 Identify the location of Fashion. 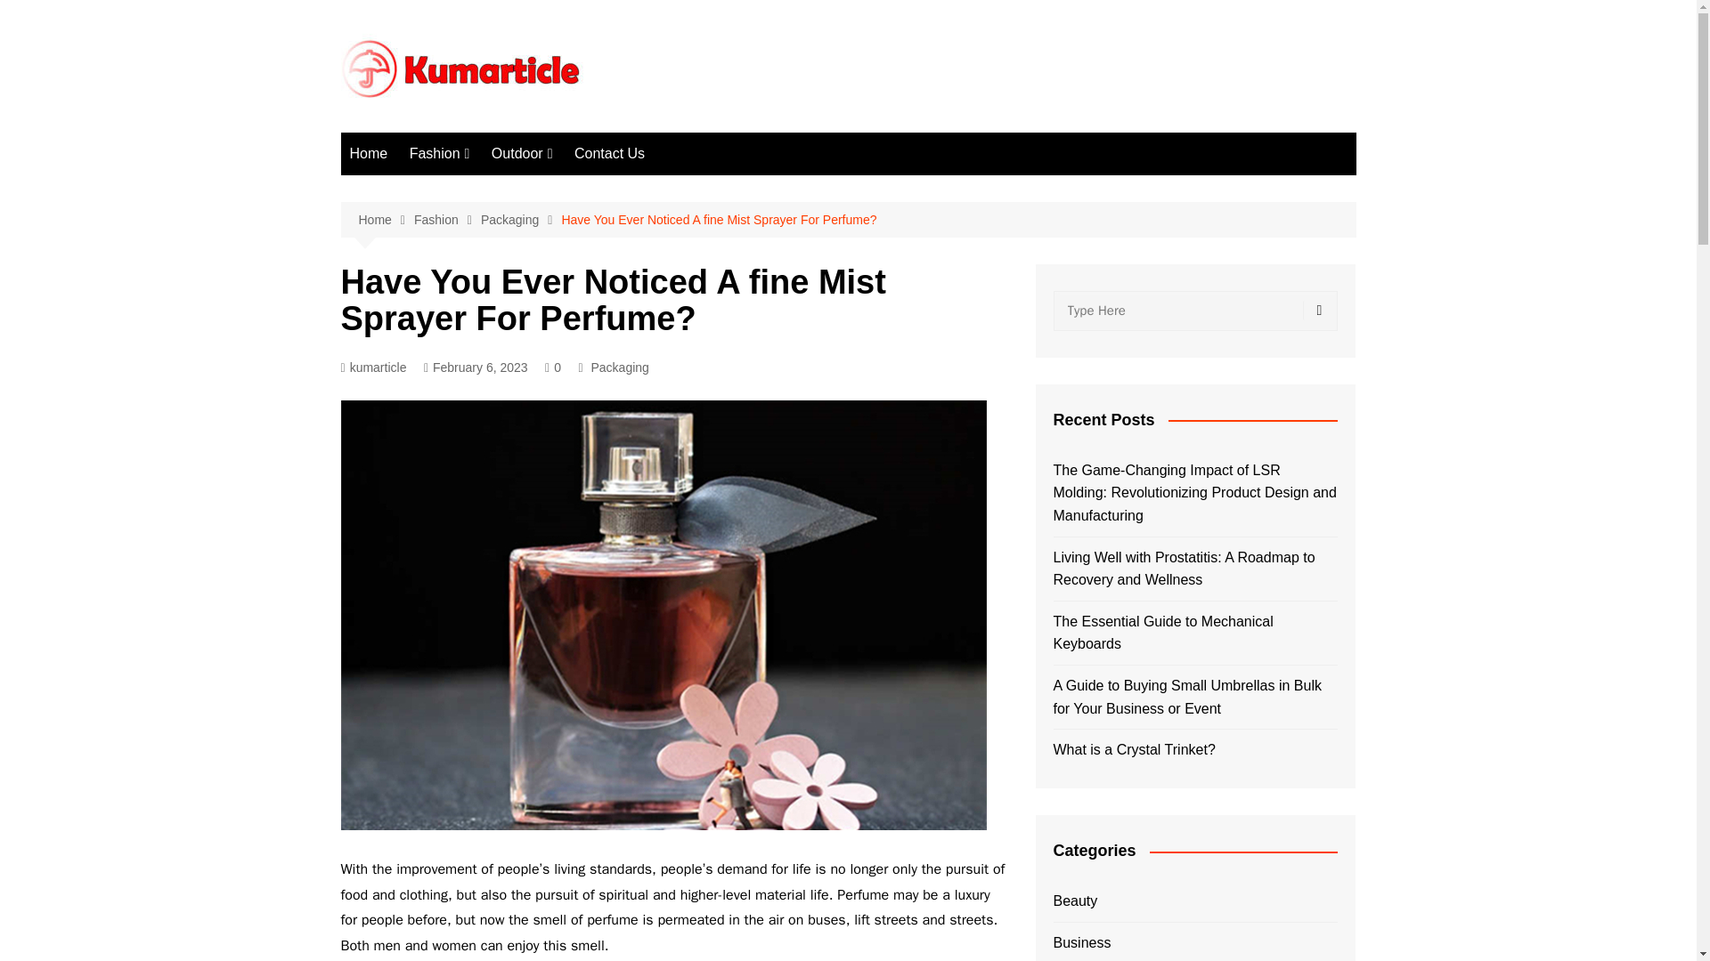
(447, 221).